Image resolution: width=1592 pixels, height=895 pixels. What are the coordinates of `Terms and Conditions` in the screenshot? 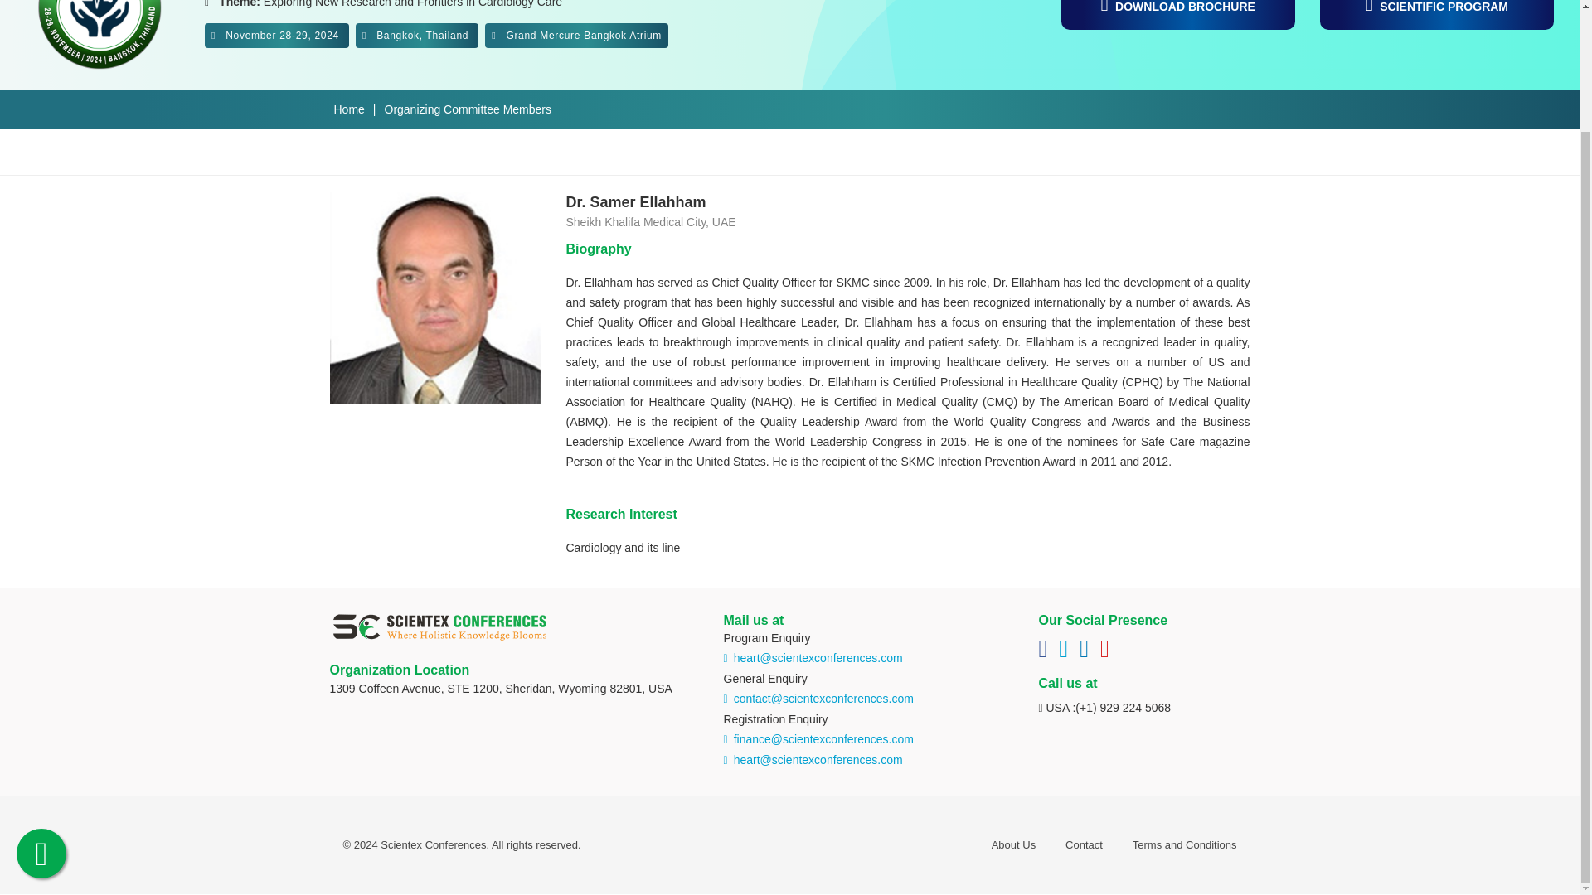 It's located at (1184, 844).